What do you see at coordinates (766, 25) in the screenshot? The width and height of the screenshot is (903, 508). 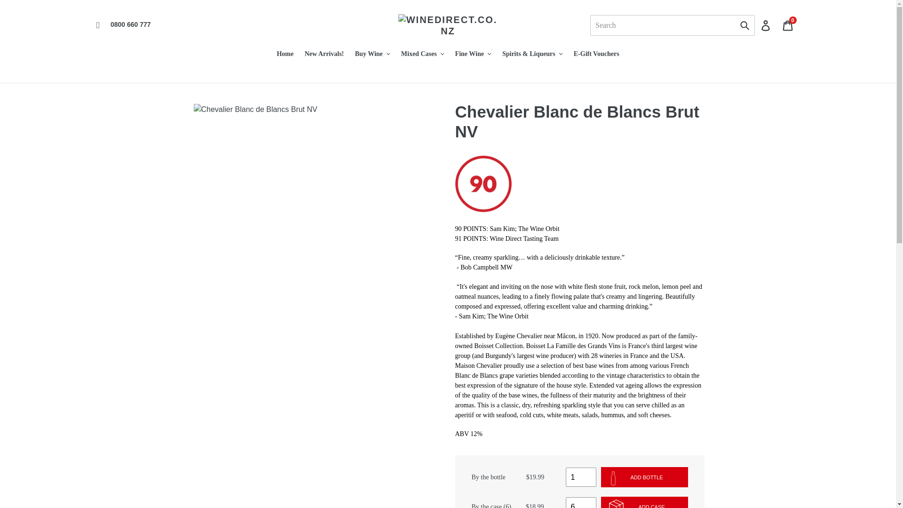 I see `LOGIN` at bounding box center [766, 25].